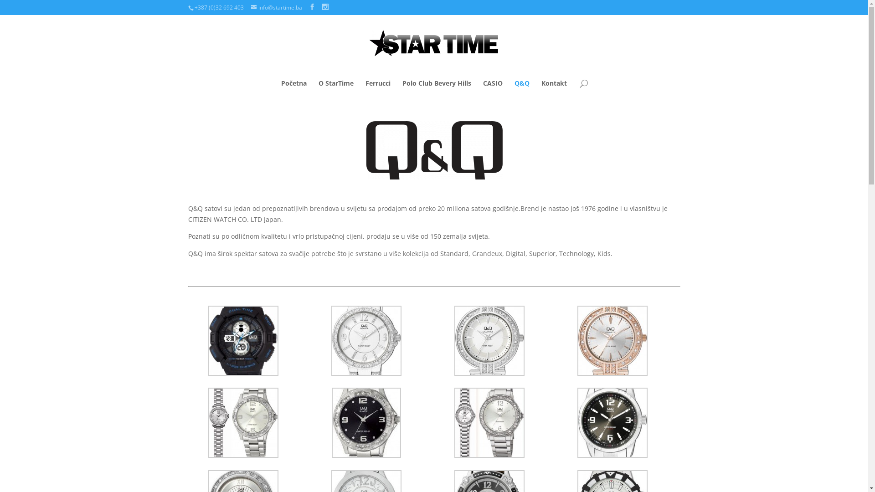 The height and width of the screenshot is (492, 875). What do you see at coordinates (336, 87) in the screenshot?
I see `O StarTime` at bounding box center [336, 87].